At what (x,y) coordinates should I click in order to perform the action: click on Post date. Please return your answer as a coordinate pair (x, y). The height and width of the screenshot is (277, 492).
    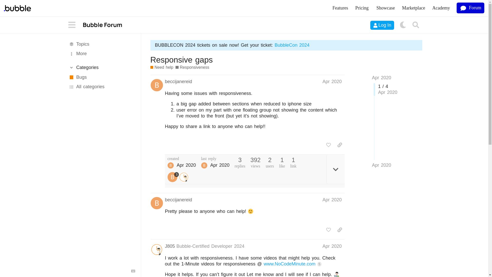
    Looking at the image, I should click on (332, 82).